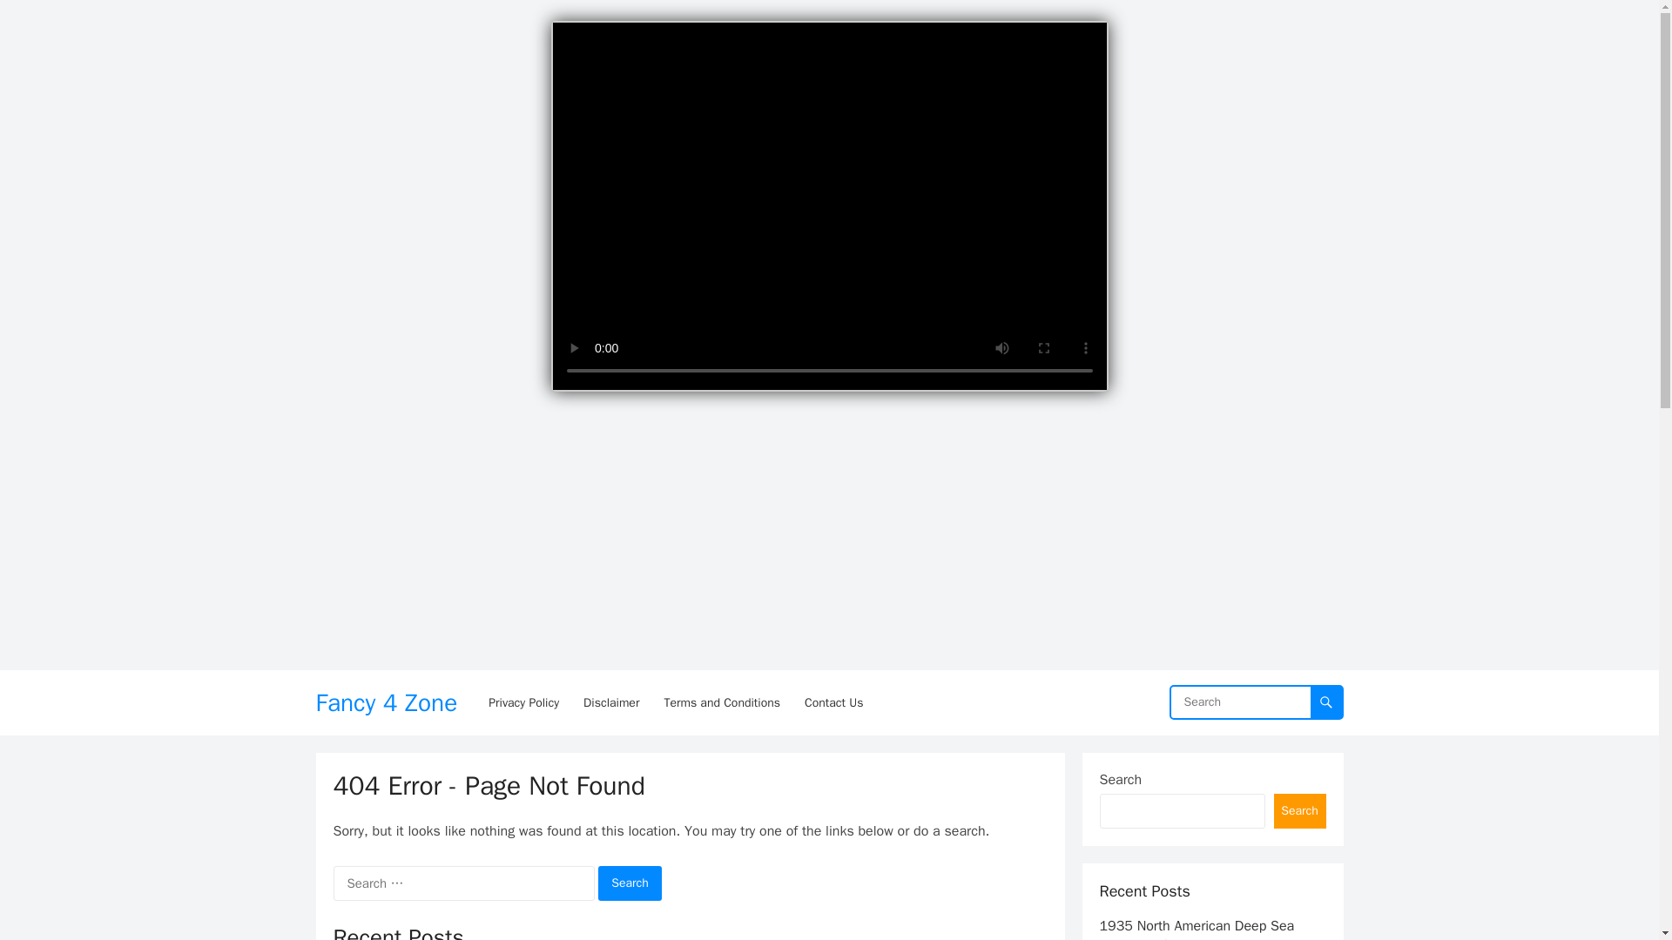  I want to click on Terms and Conditions, so click(722, 702).